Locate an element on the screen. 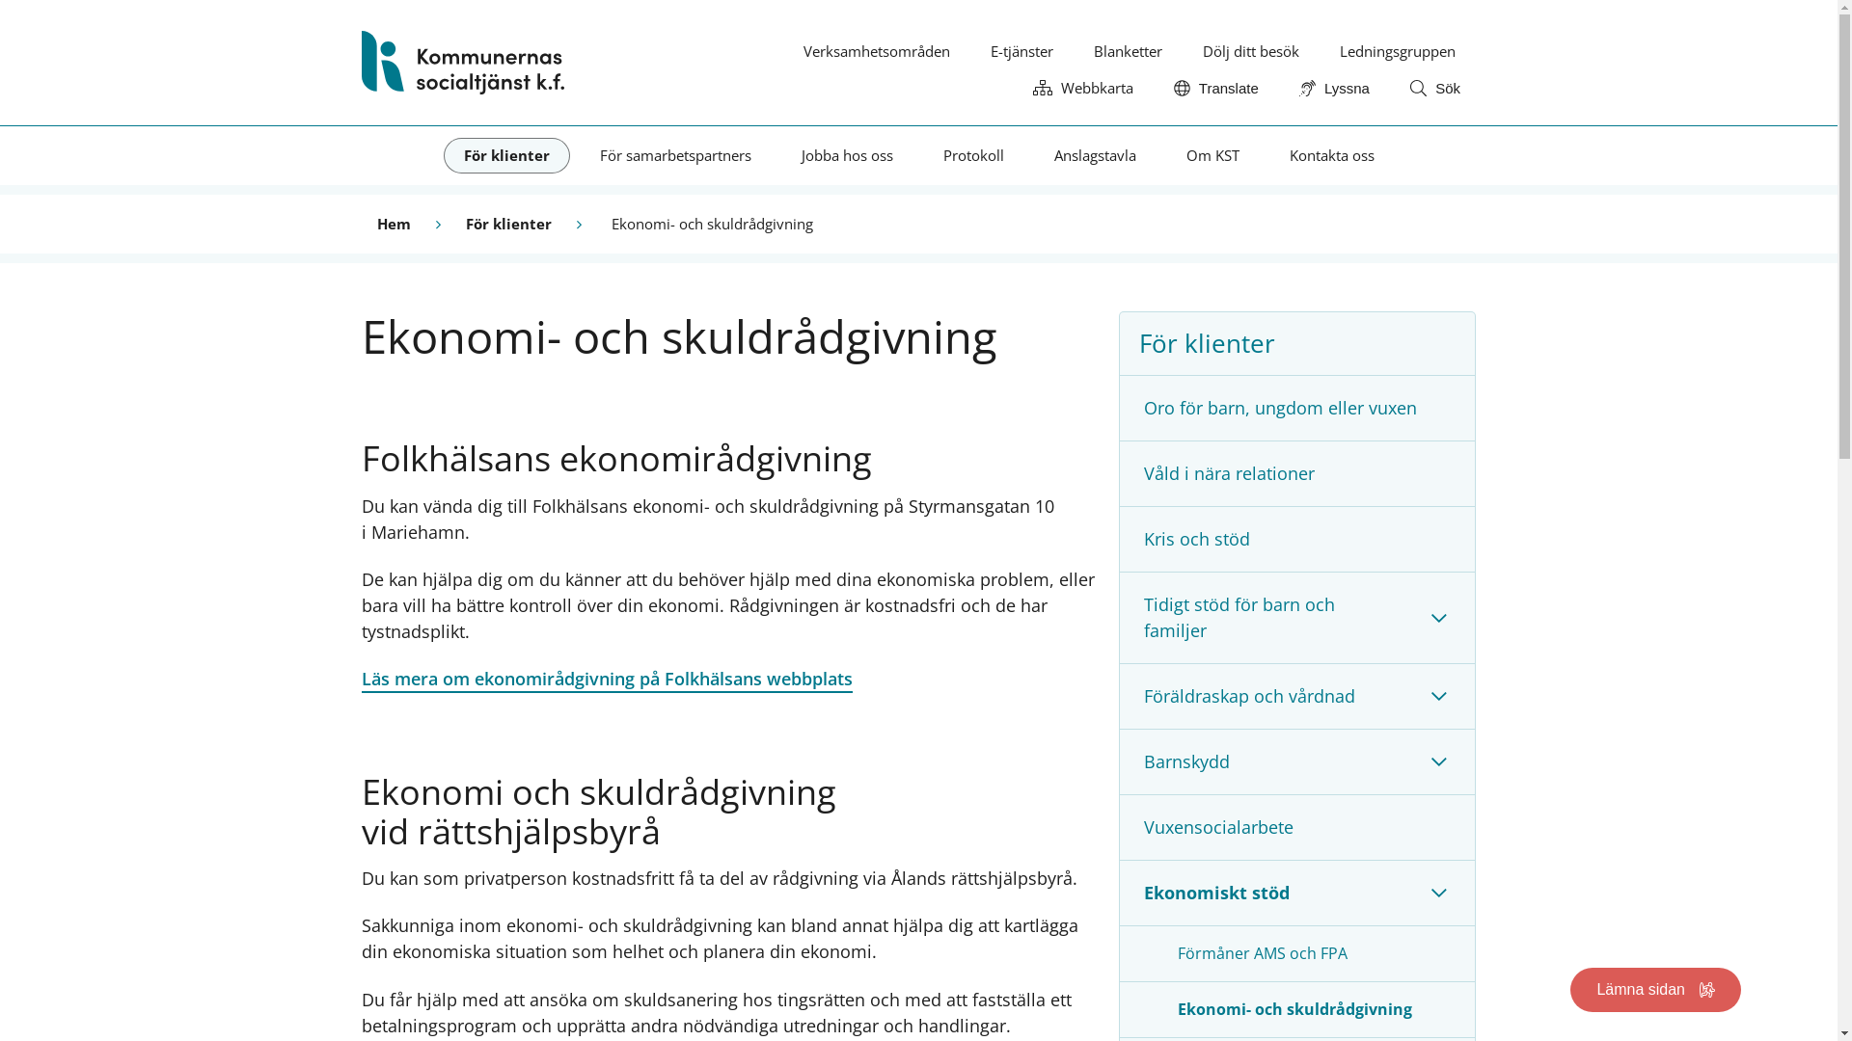 This screenshot has width=1852, height=1041. Hem is located at coordinates (394, 224).